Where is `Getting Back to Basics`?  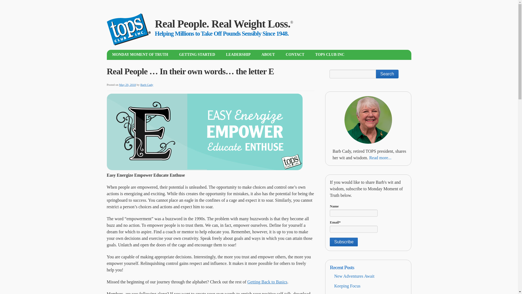
Getting Back to Basics is located at coordinates (268, 281).